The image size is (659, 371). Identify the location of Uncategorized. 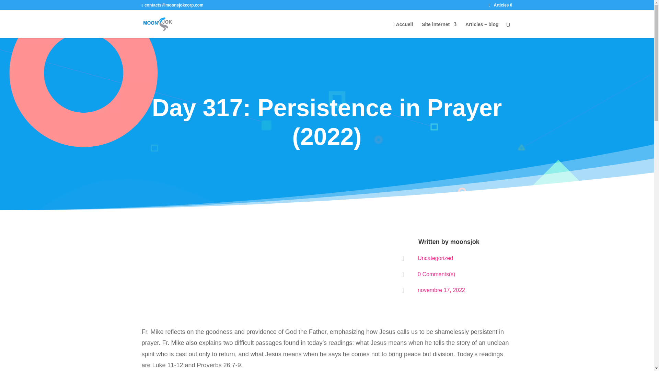
(435, 258).